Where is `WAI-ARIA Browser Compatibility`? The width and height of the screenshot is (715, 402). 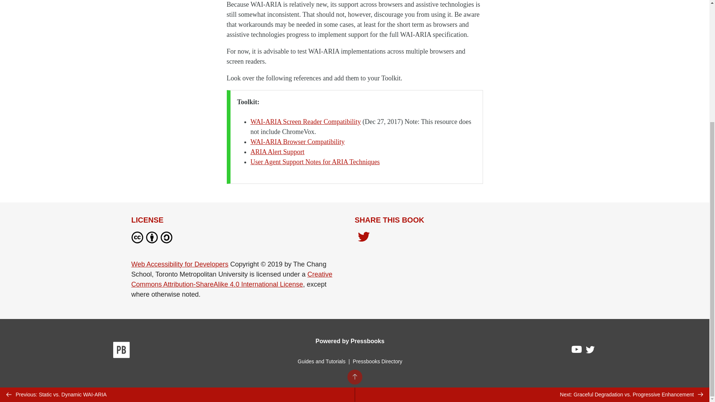 WAI-ARIA Browser Compatibility is located at coordinates (297, 141).